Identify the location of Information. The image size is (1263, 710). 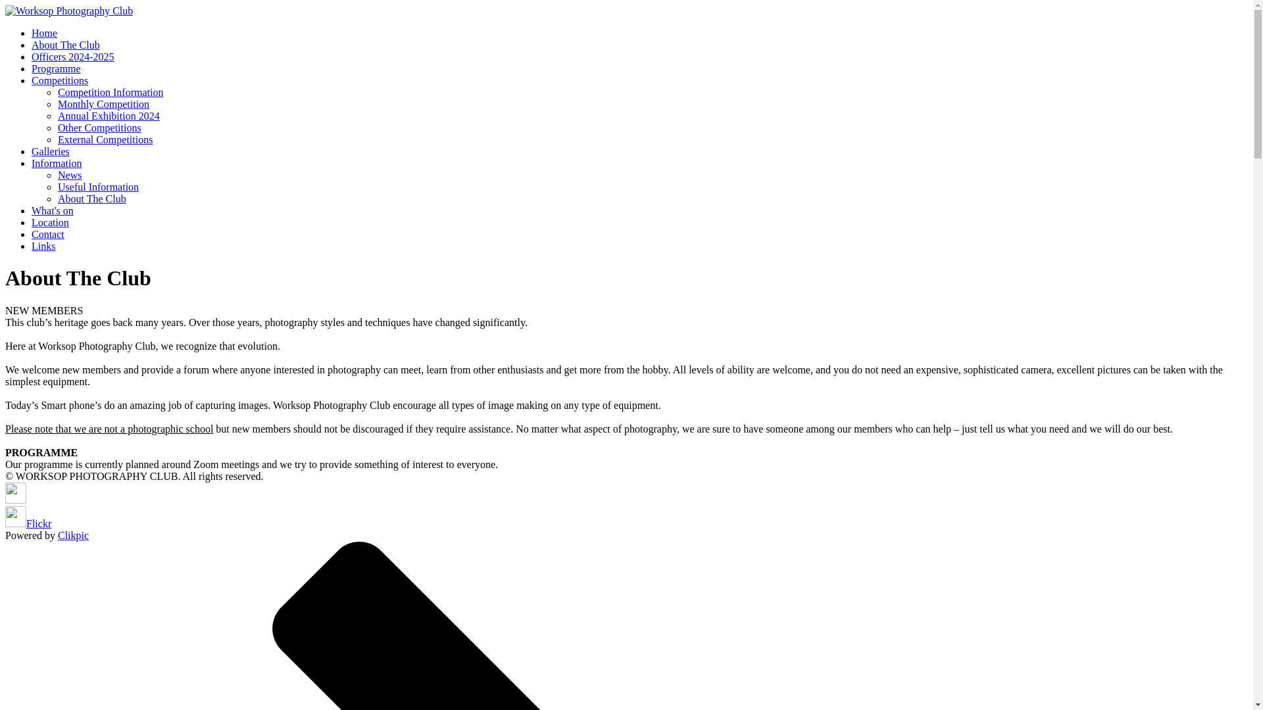
(57, 163).